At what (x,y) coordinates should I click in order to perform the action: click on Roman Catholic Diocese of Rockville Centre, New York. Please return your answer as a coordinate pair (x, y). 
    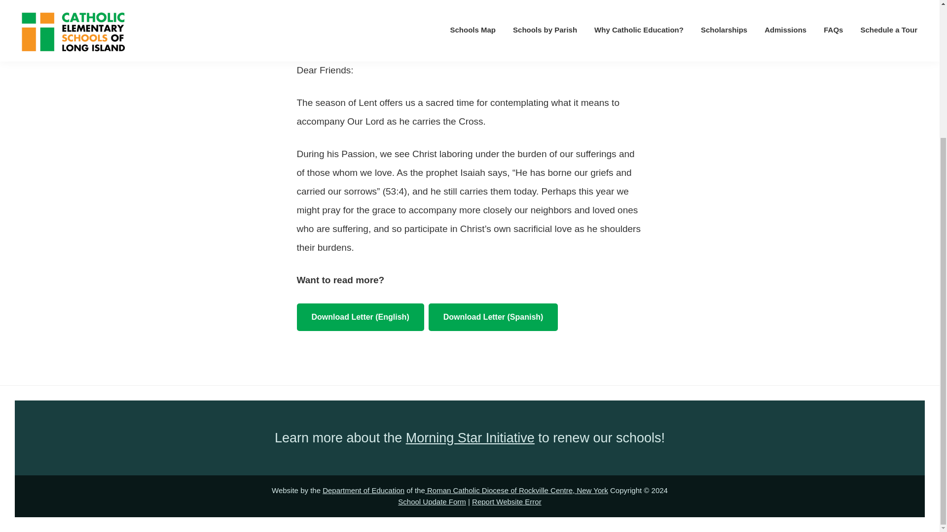
    Looking at the image, I should click on (516, 491).